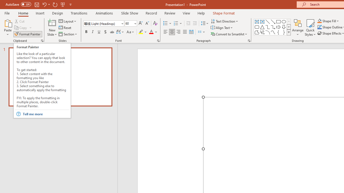  Describe the element at coordinates (151, 32) in the screenshot. I see `Font Color Red` at that location.